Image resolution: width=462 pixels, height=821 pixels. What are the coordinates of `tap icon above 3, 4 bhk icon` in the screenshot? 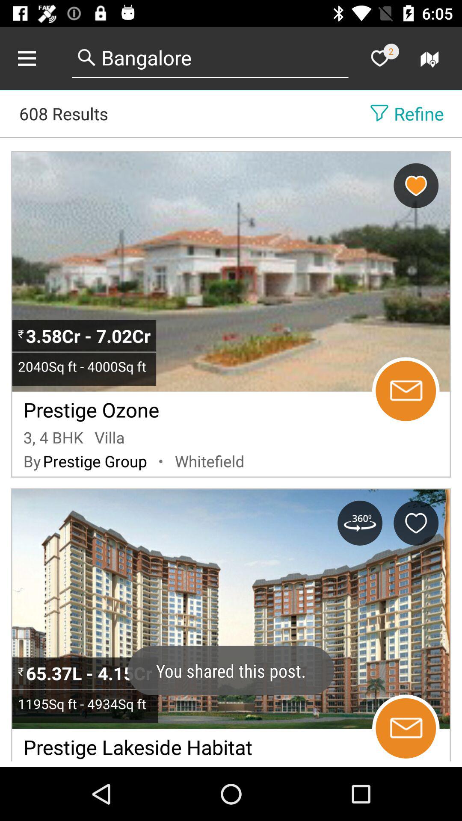 It's located at (91, 407).